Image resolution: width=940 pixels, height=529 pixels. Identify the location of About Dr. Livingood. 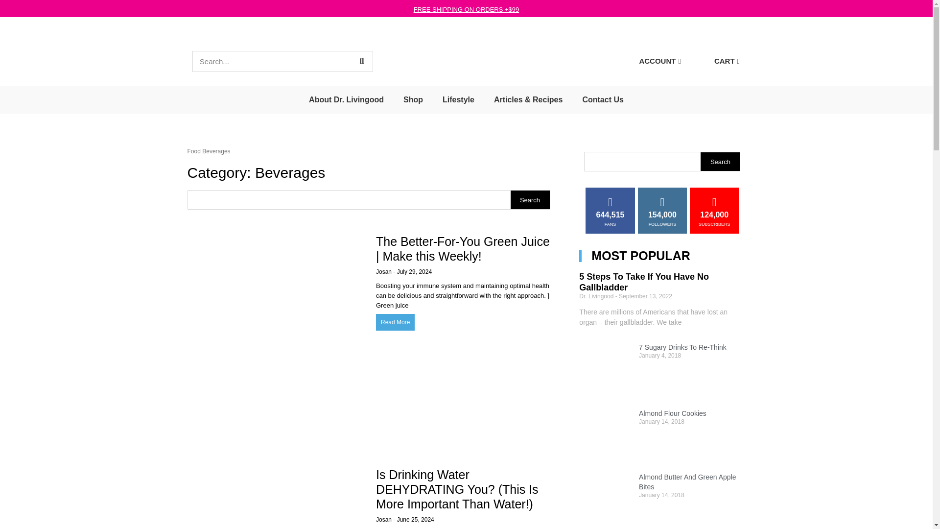
(346, 100).